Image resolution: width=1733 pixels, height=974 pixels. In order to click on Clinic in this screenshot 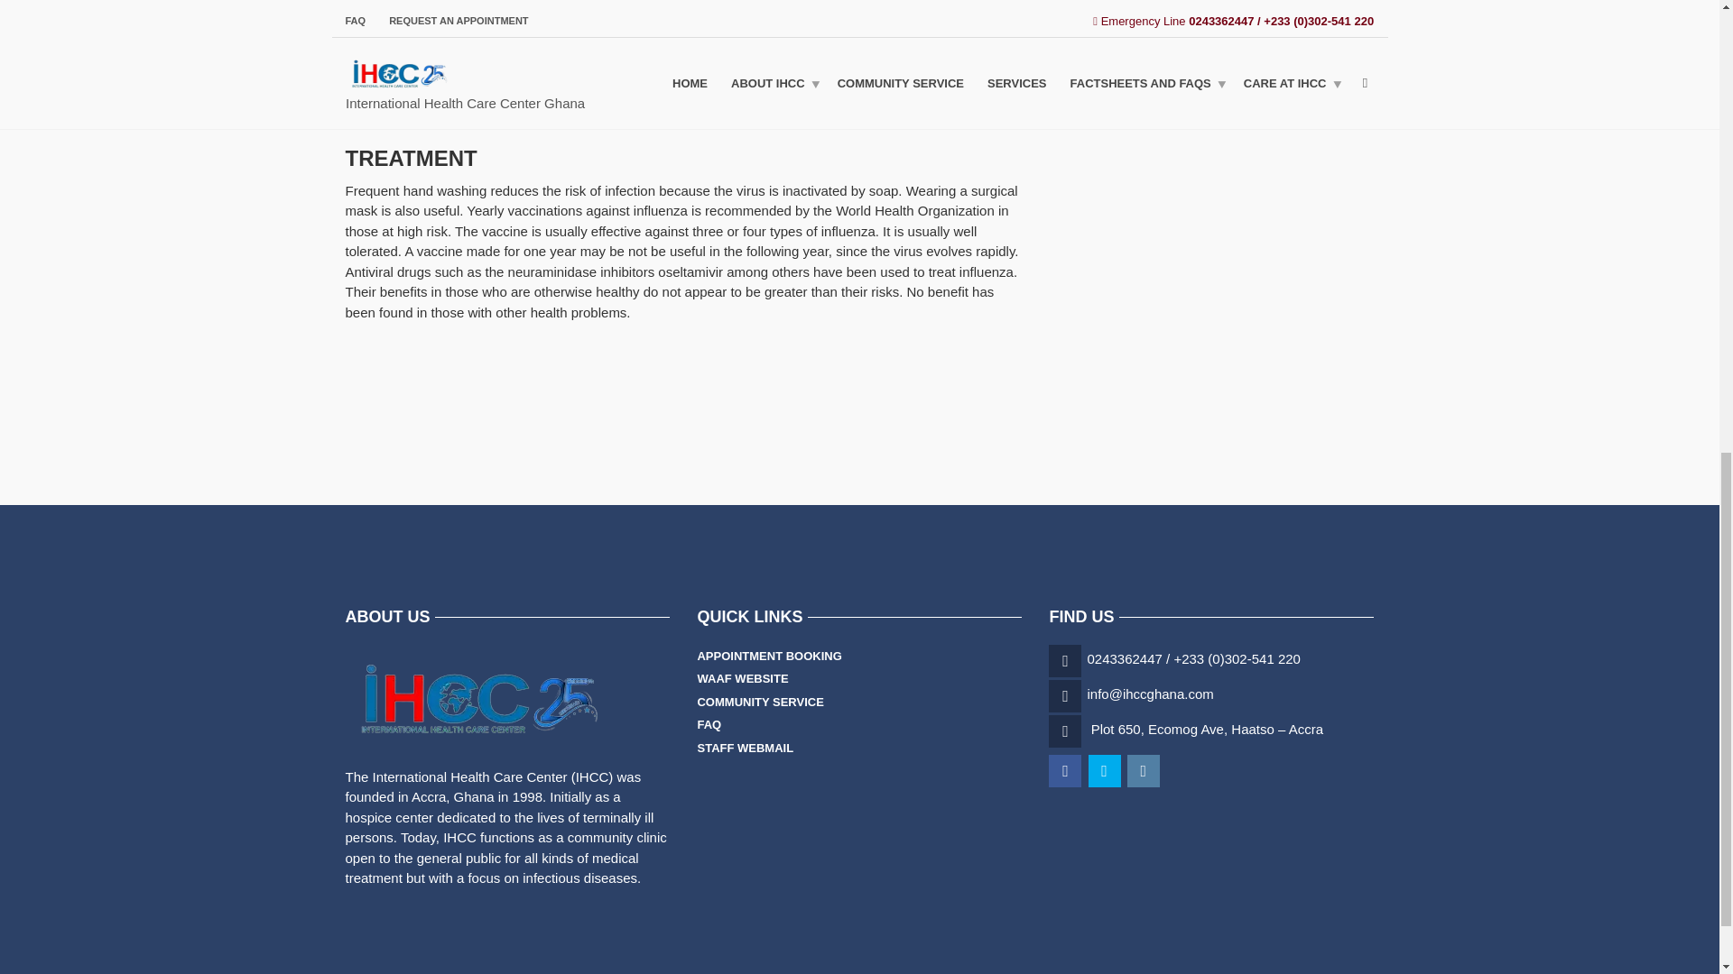, I will do `click(1069, 60)`.